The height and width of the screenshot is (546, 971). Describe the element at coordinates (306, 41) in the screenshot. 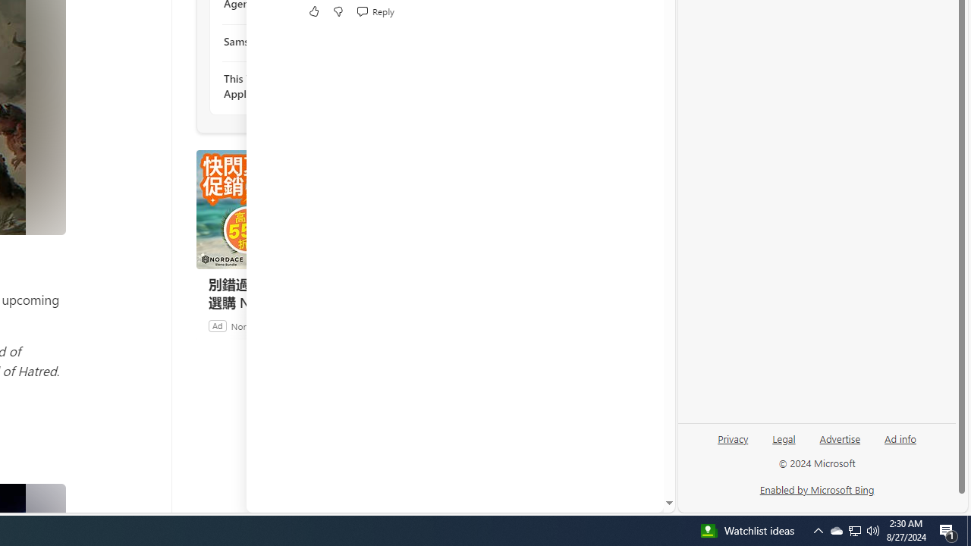

I see `Samsung Galaxy Watch 7 Review` at that location.